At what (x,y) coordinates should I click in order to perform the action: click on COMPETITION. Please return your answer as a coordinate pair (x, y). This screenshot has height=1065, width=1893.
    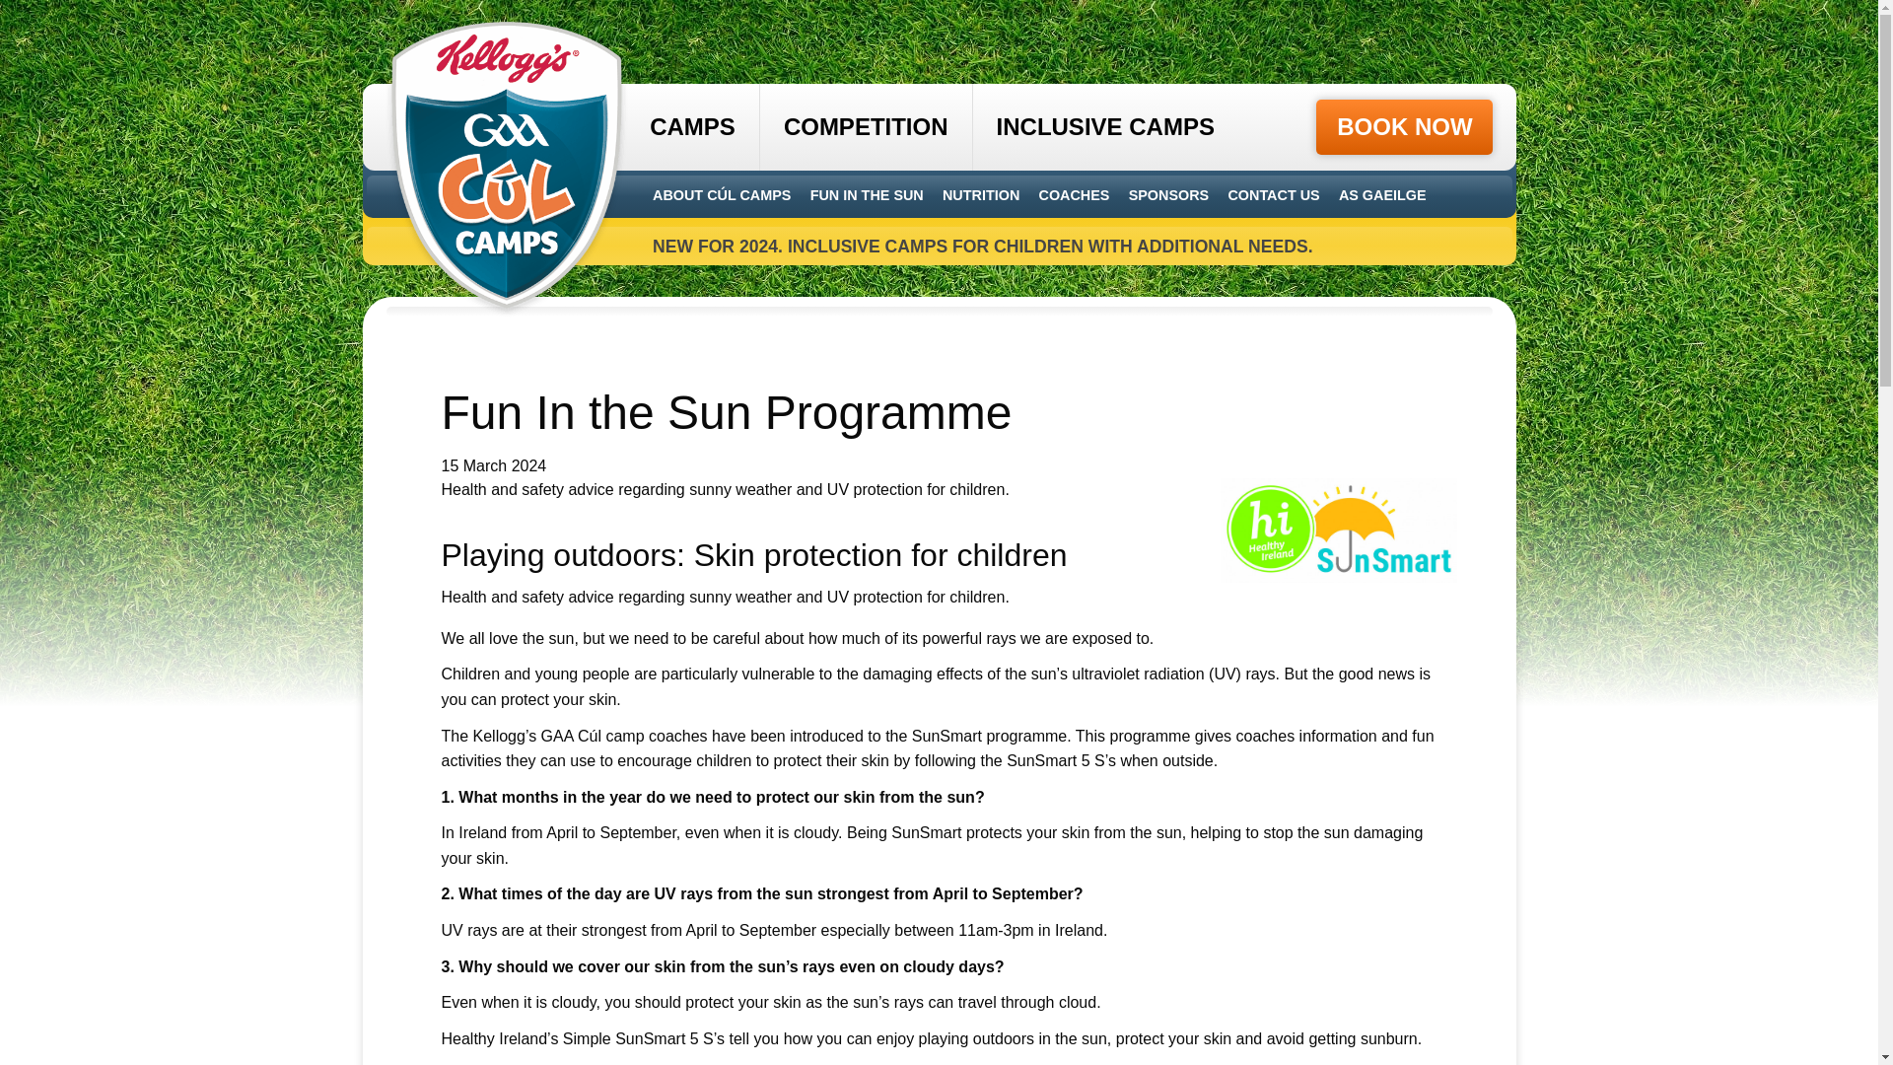
    Looking at the image, I should click on (866, 126).